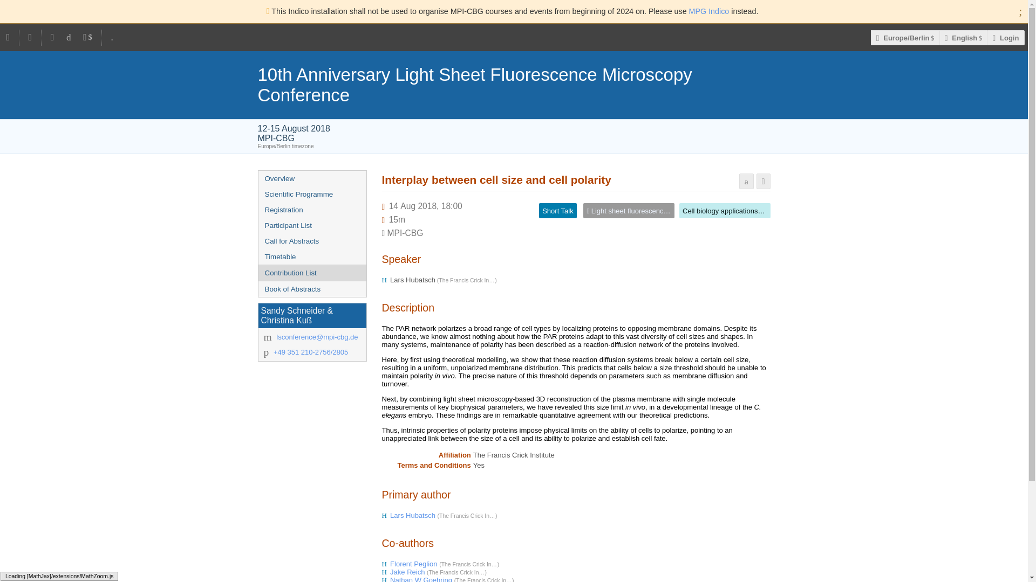  I want to click on Login, so click(1006, 38).